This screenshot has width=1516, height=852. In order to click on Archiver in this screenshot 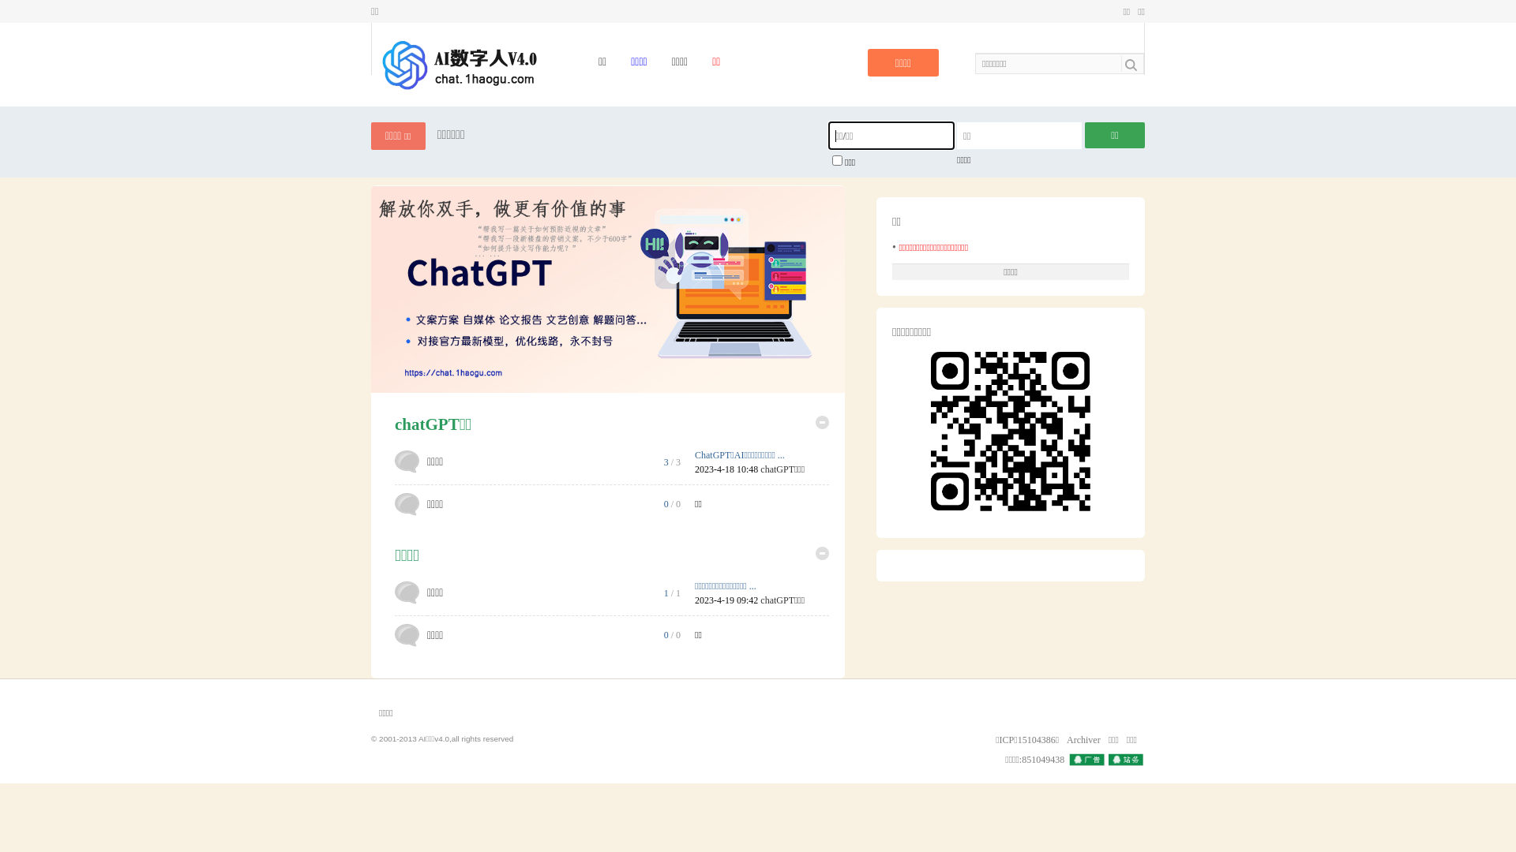, I will do `click(1083, 740)`.